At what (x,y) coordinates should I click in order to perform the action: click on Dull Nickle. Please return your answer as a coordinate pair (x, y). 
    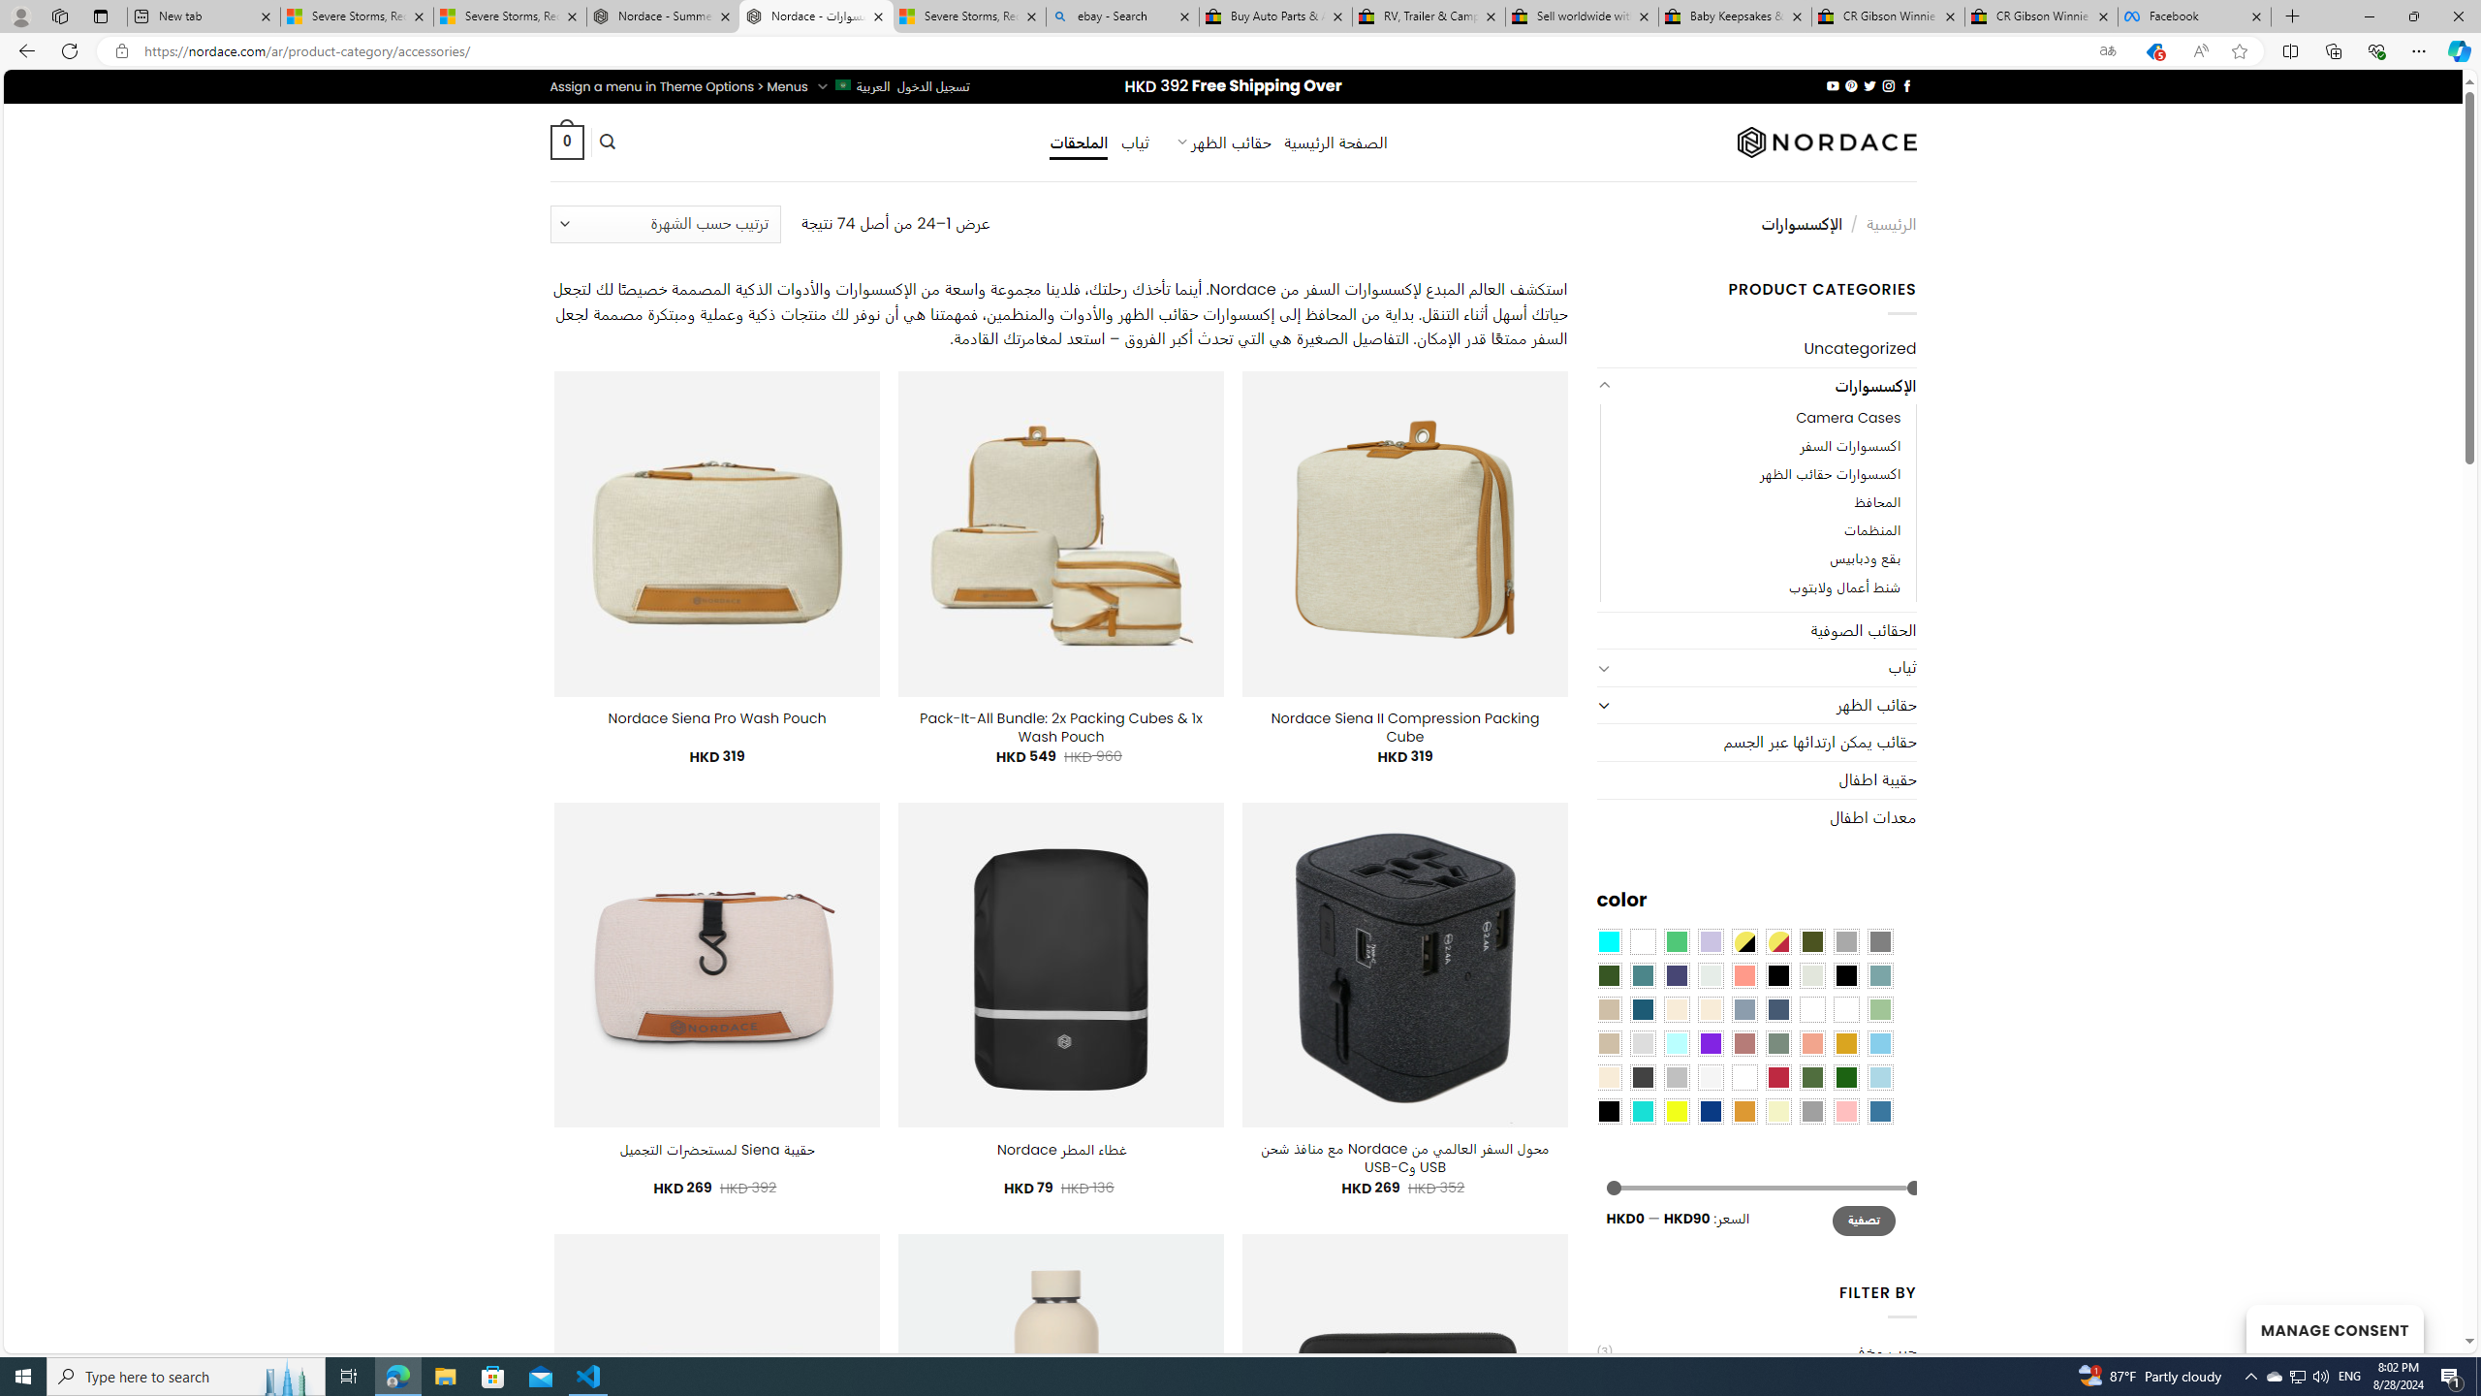
    Looking at the image, I should click on (1711, 975).